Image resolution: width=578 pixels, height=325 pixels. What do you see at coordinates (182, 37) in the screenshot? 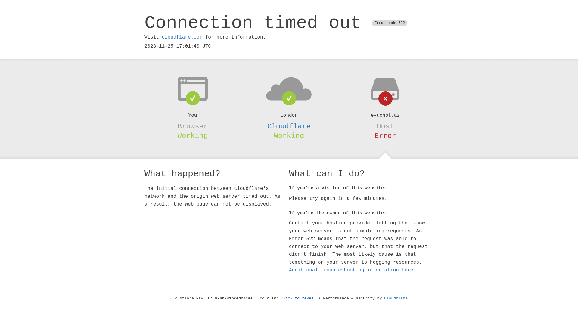
I see `cloudflare.com` at bounding box center [182, 37].